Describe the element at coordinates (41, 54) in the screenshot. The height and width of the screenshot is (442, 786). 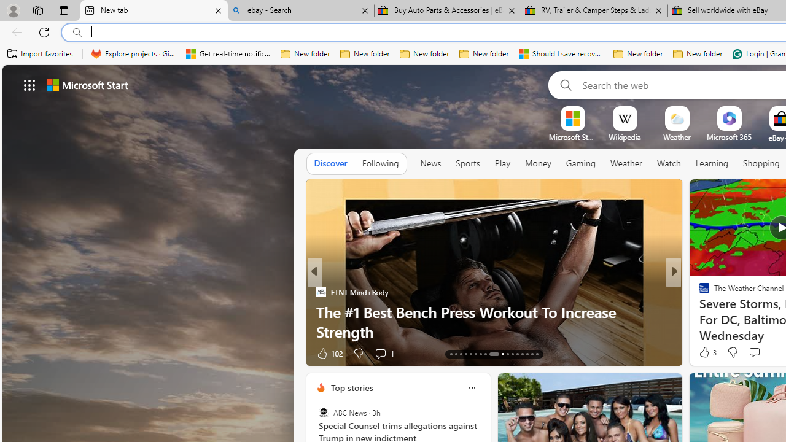
I see `Import favorites` at that location.